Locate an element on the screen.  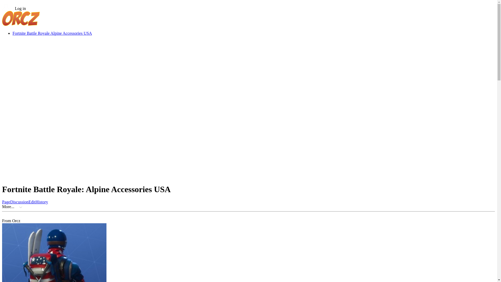
Discussion is located at coordinates (19, 202).